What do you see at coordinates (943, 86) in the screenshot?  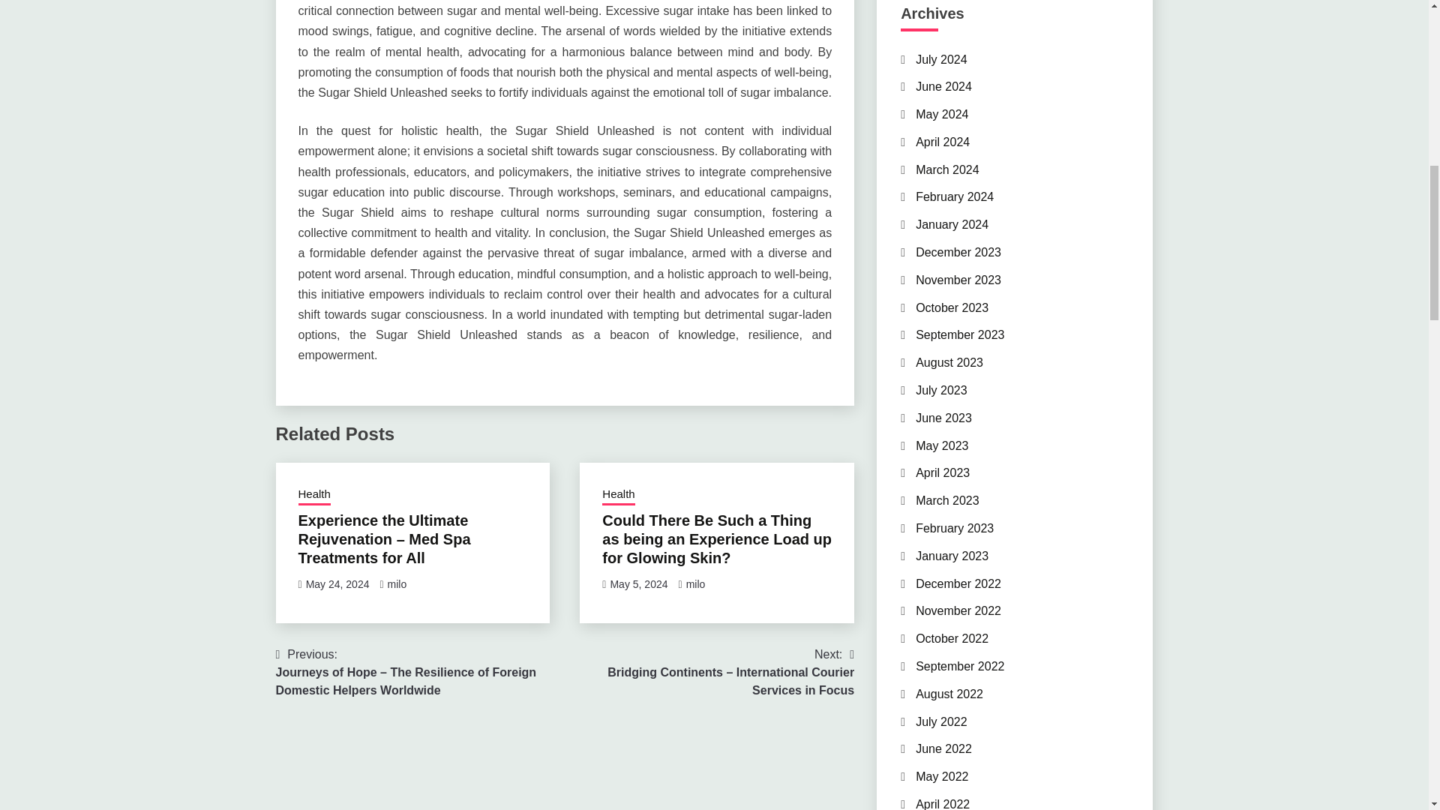 I see `June 2024` at bounding box center [943, 86].